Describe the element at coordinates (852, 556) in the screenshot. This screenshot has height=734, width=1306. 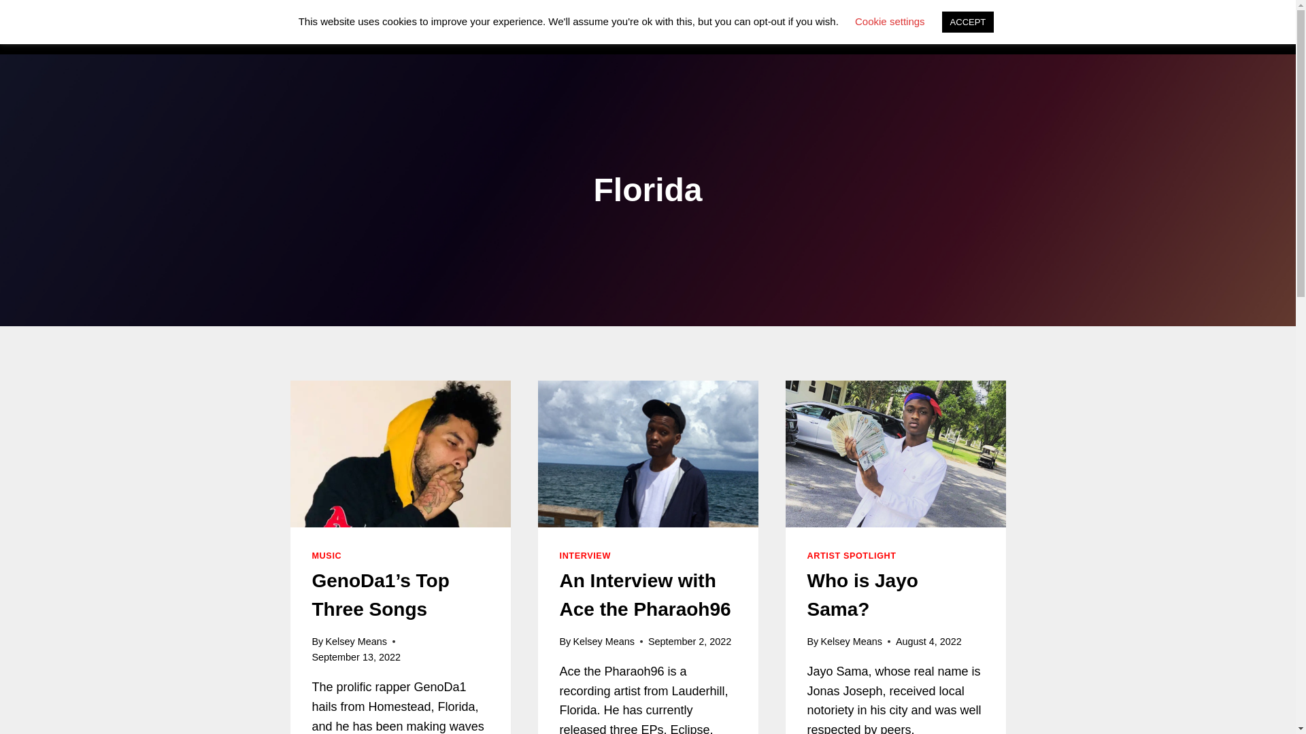
I see `ARTIST SPOTLIGHT` at that location.